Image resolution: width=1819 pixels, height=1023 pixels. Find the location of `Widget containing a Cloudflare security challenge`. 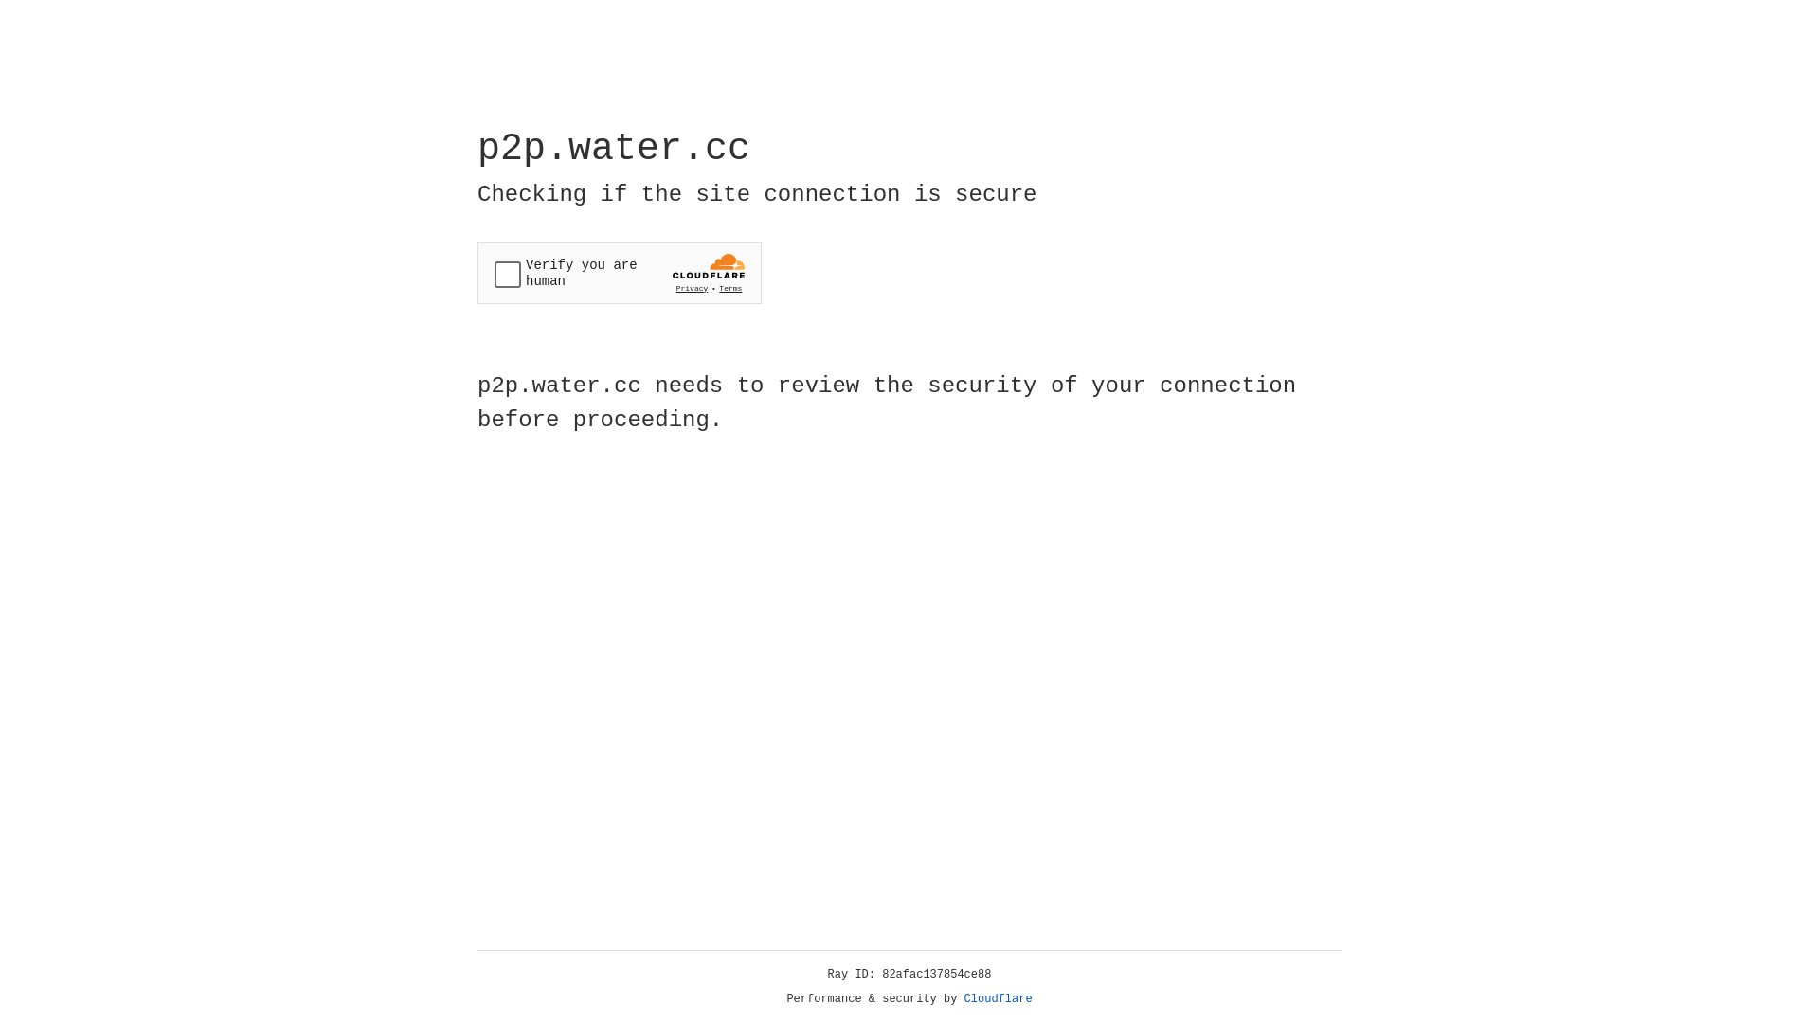

Widget containing a Cloudflare security challenge is located at coordinates (620, 273).